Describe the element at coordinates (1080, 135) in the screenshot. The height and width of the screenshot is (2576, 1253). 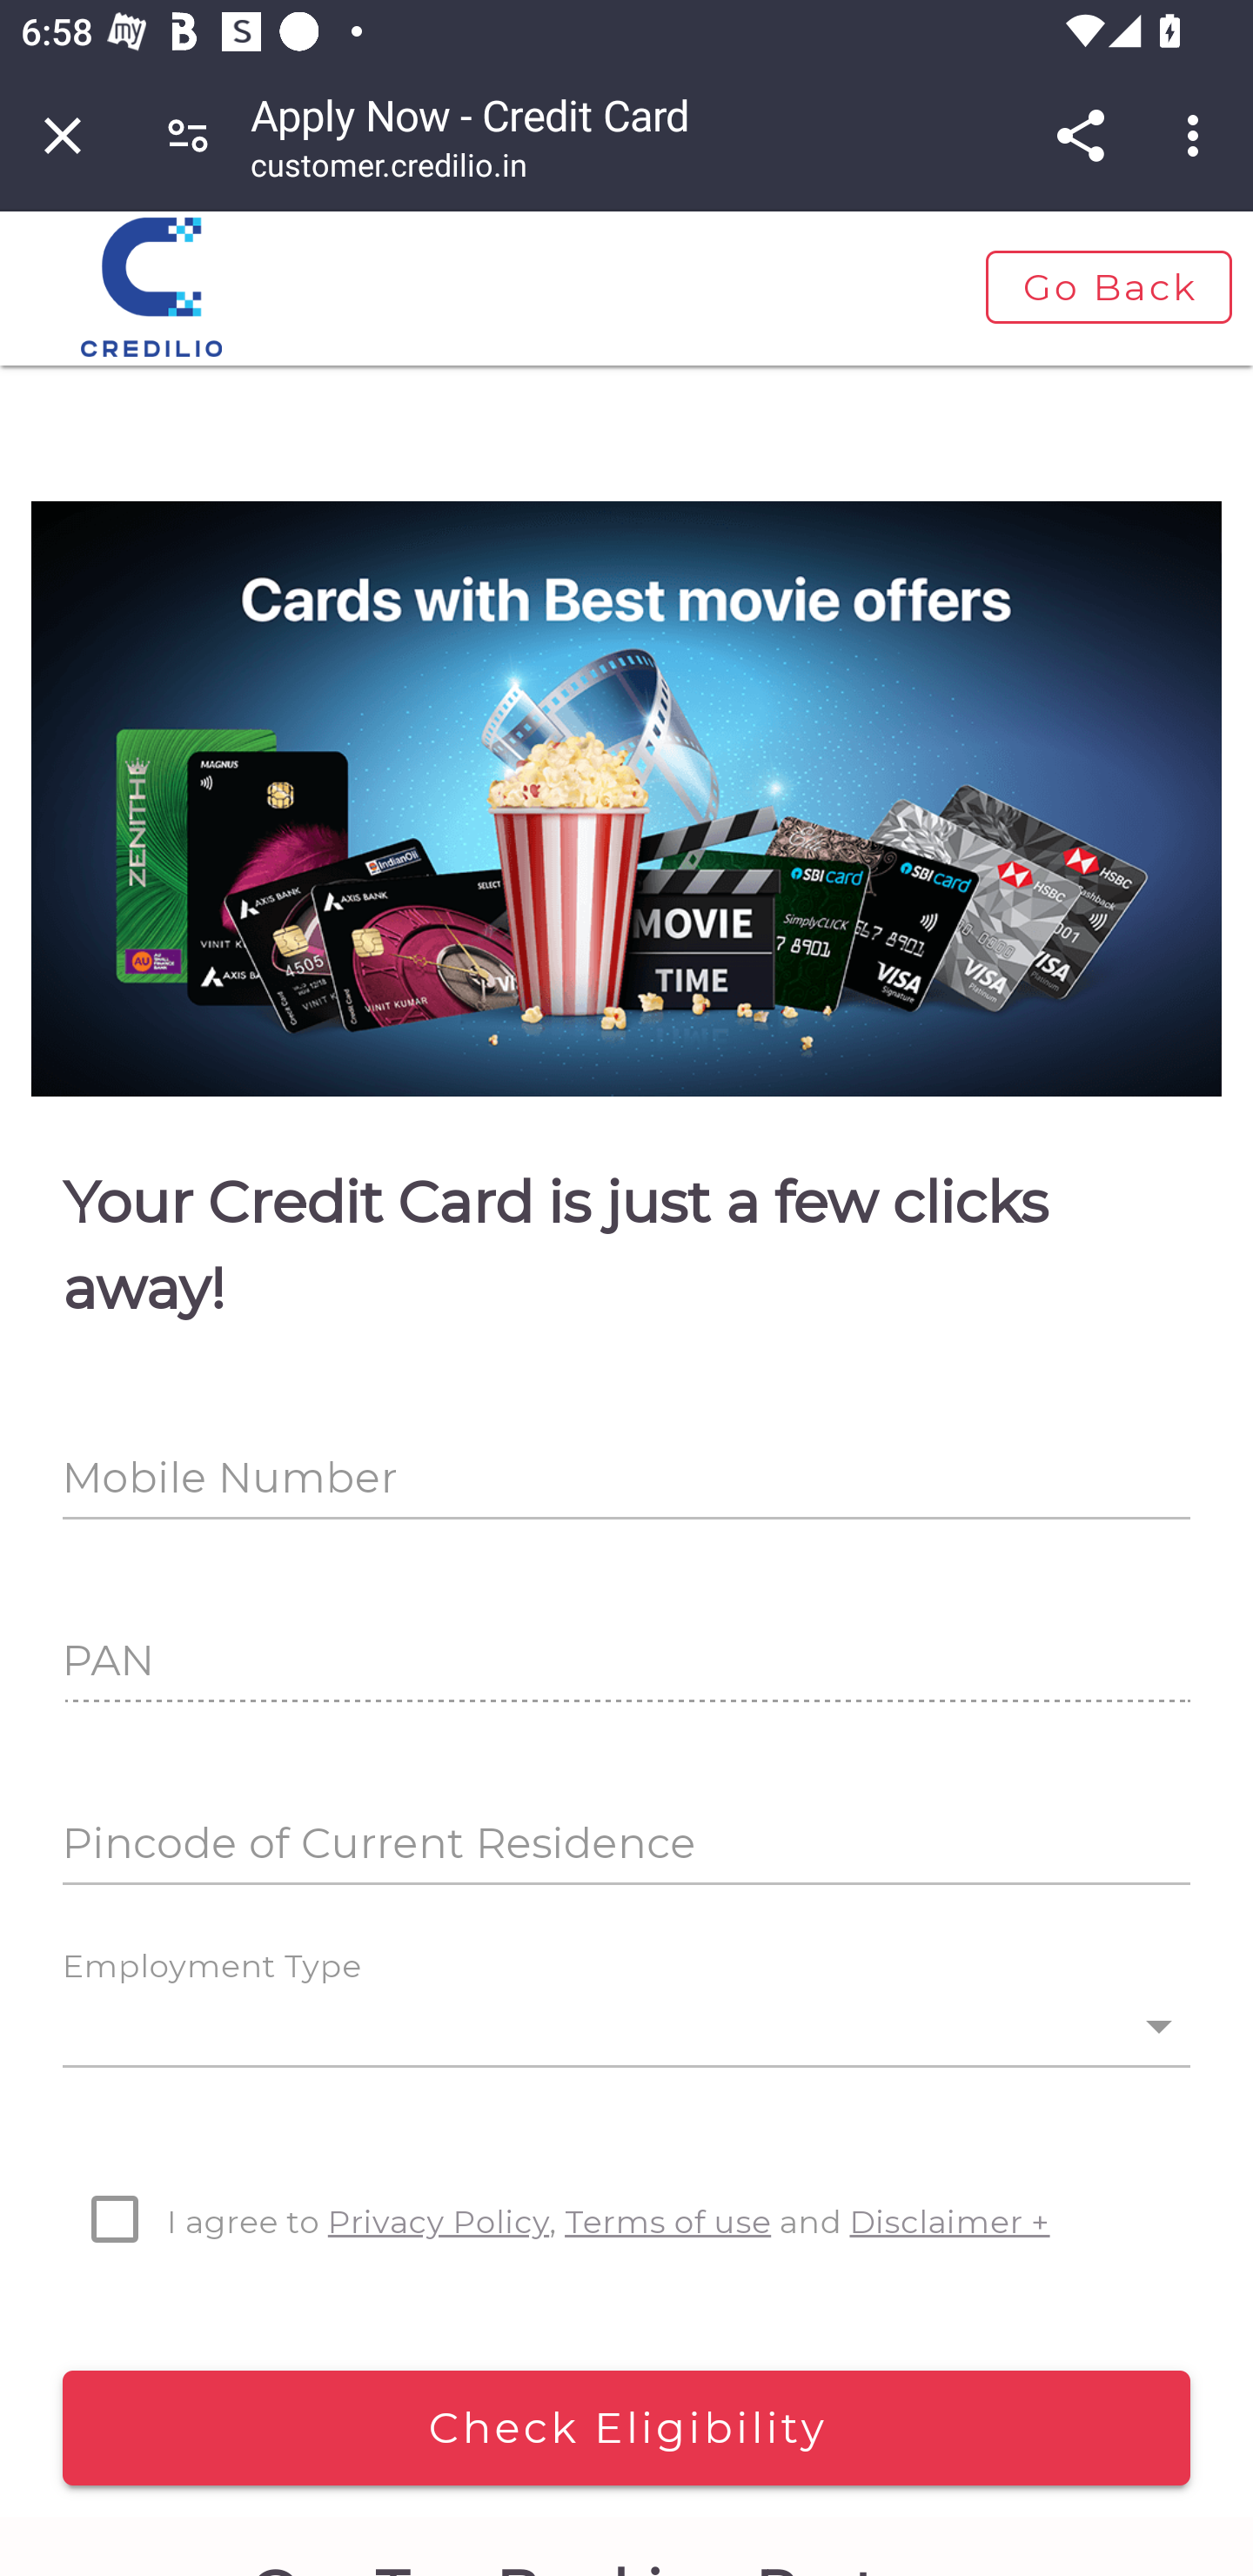
I see `Share` at that location.